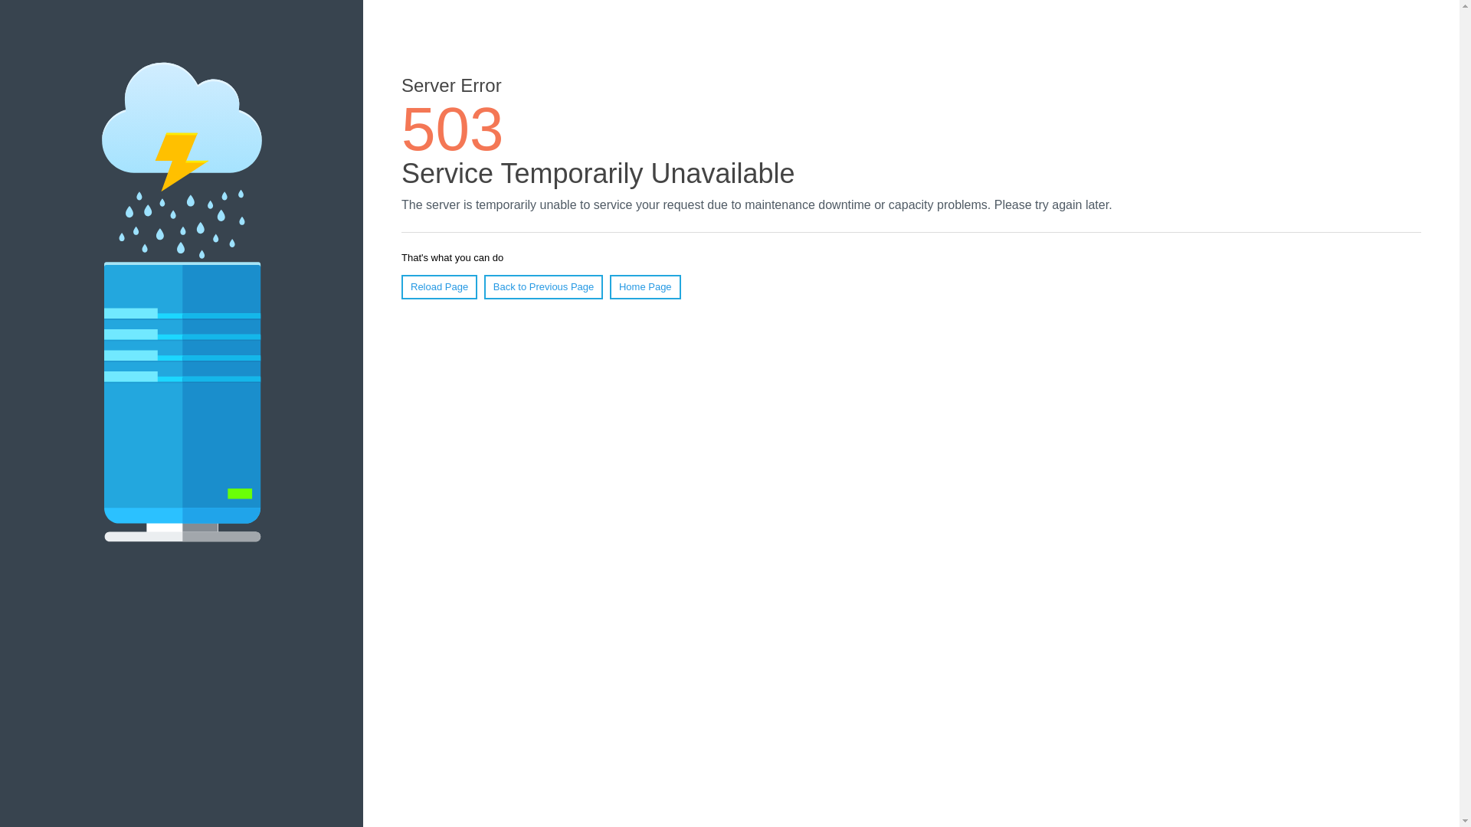  Describe the element at coordinates (544, 287) in the screenshot. I see `Back to Previous Page` at that location.